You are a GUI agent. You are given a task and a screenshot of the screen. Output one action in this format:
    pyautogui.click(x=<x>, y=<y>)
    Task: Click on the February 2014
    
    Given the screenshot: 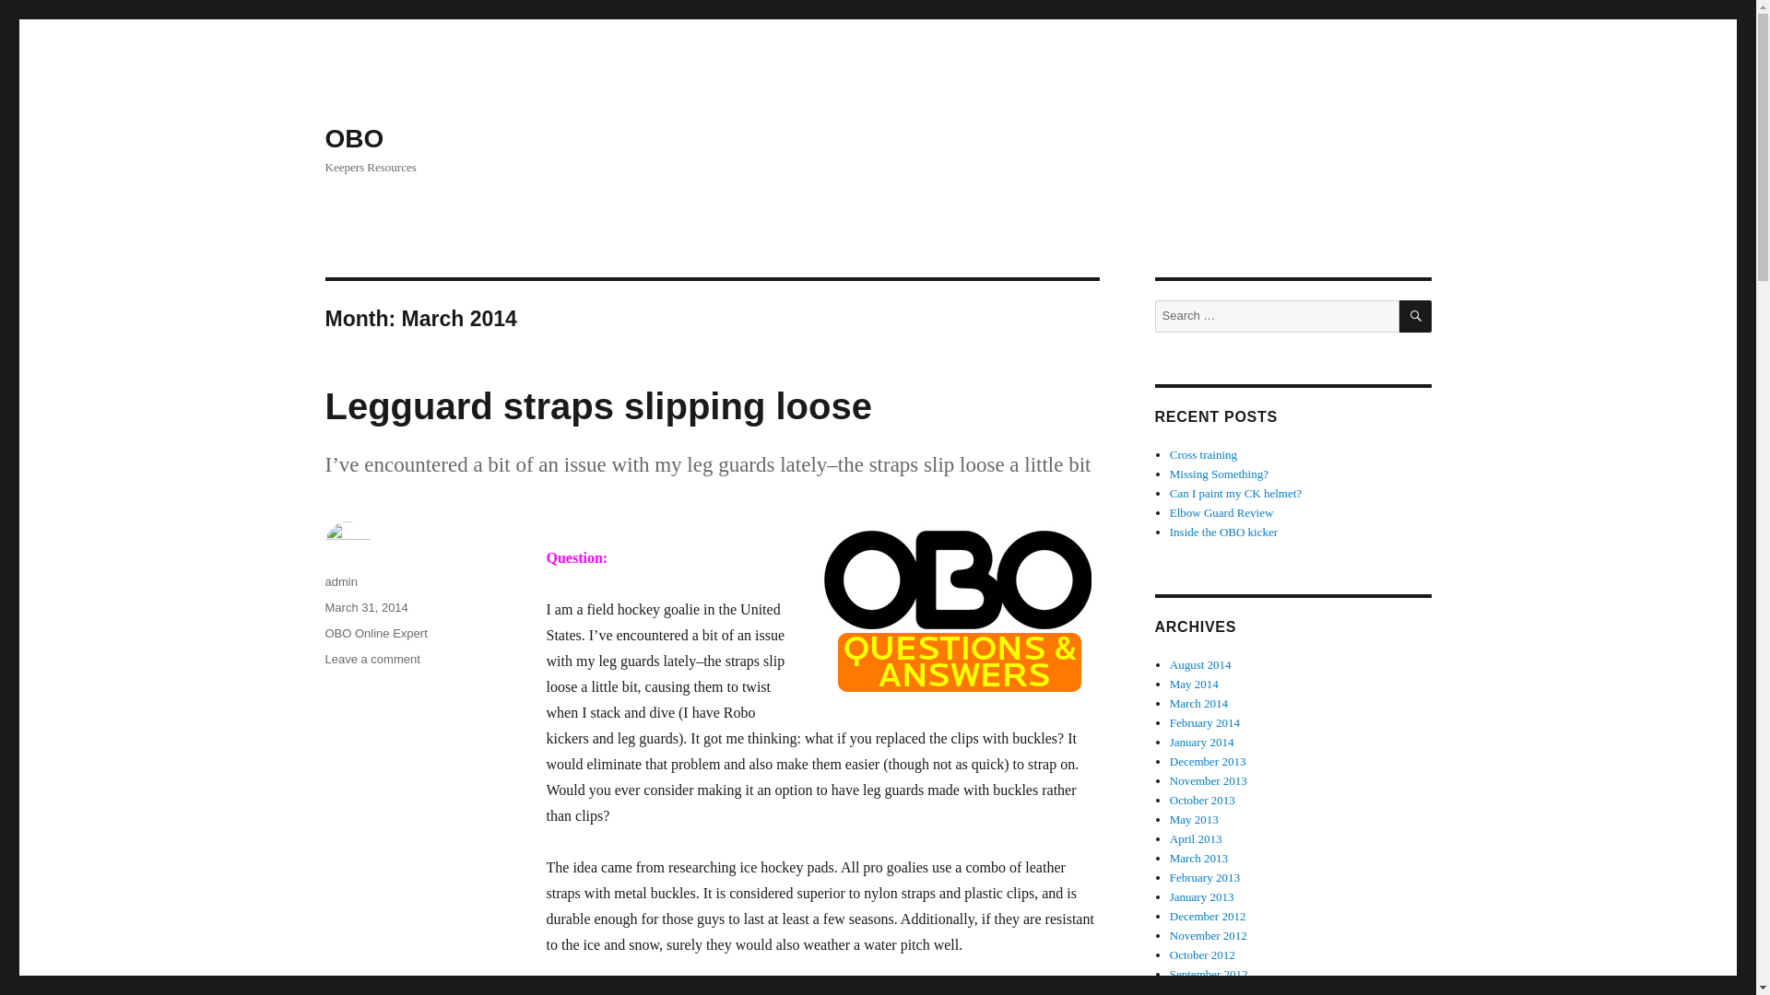 What is the action you would take?
    pyautogui.click(x=1205, y=722)
    